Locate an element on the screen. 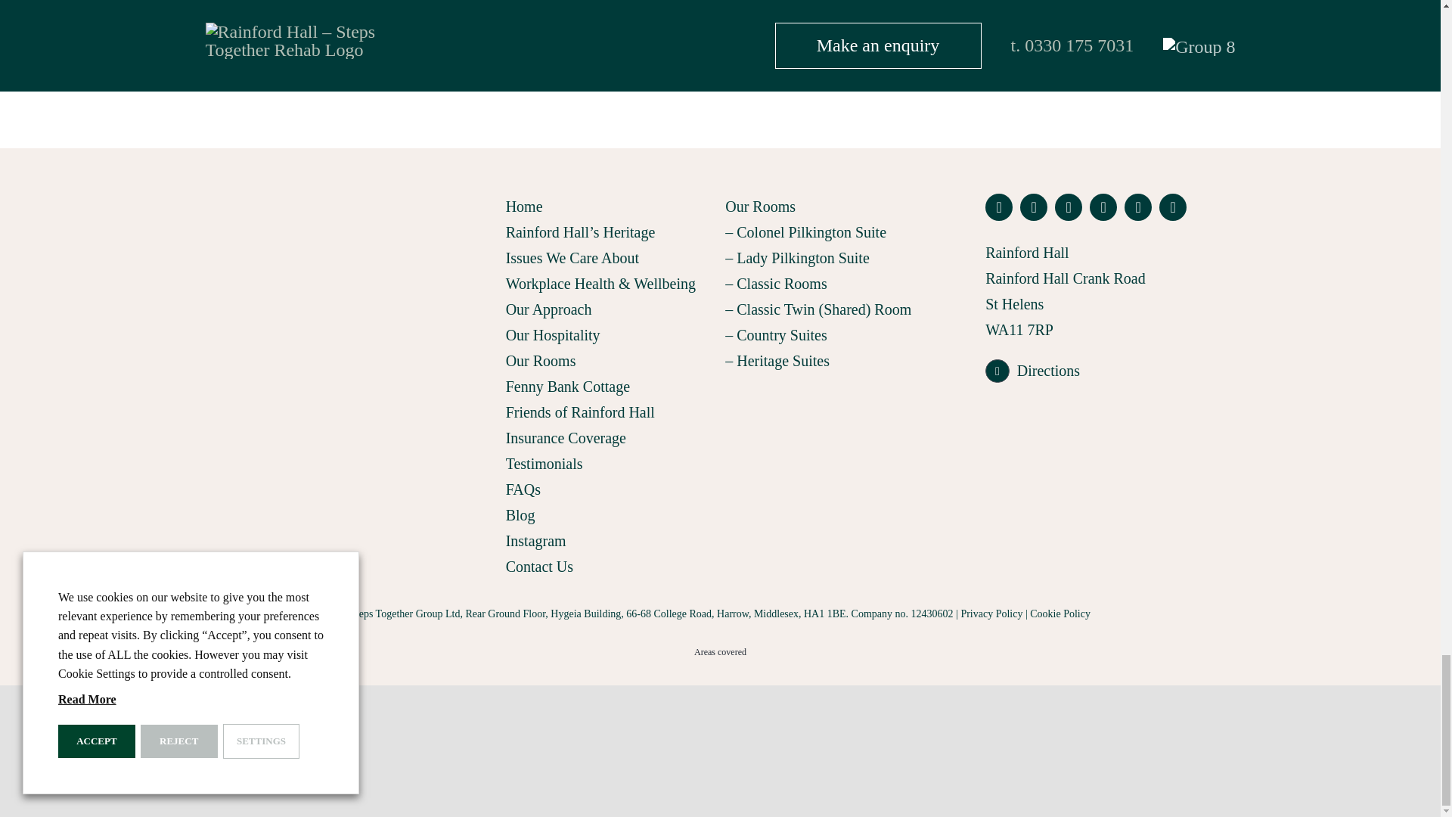  Blog is located at coordinates (610, 514).